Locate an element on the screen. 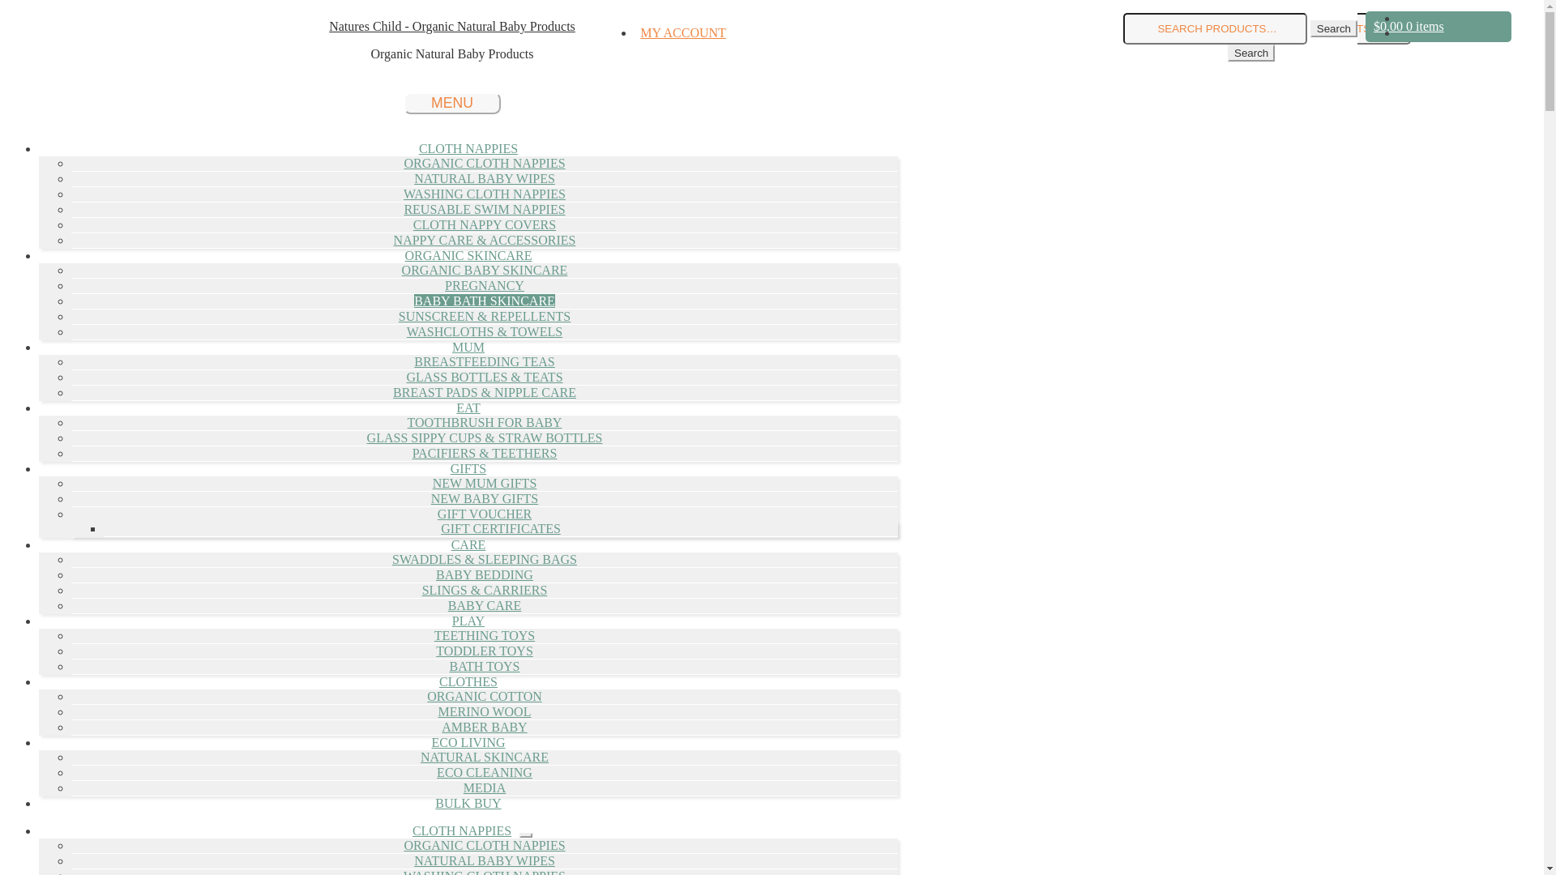 This screenshot has width=1556, height=875. EAT is located at coordinates (468, 408).